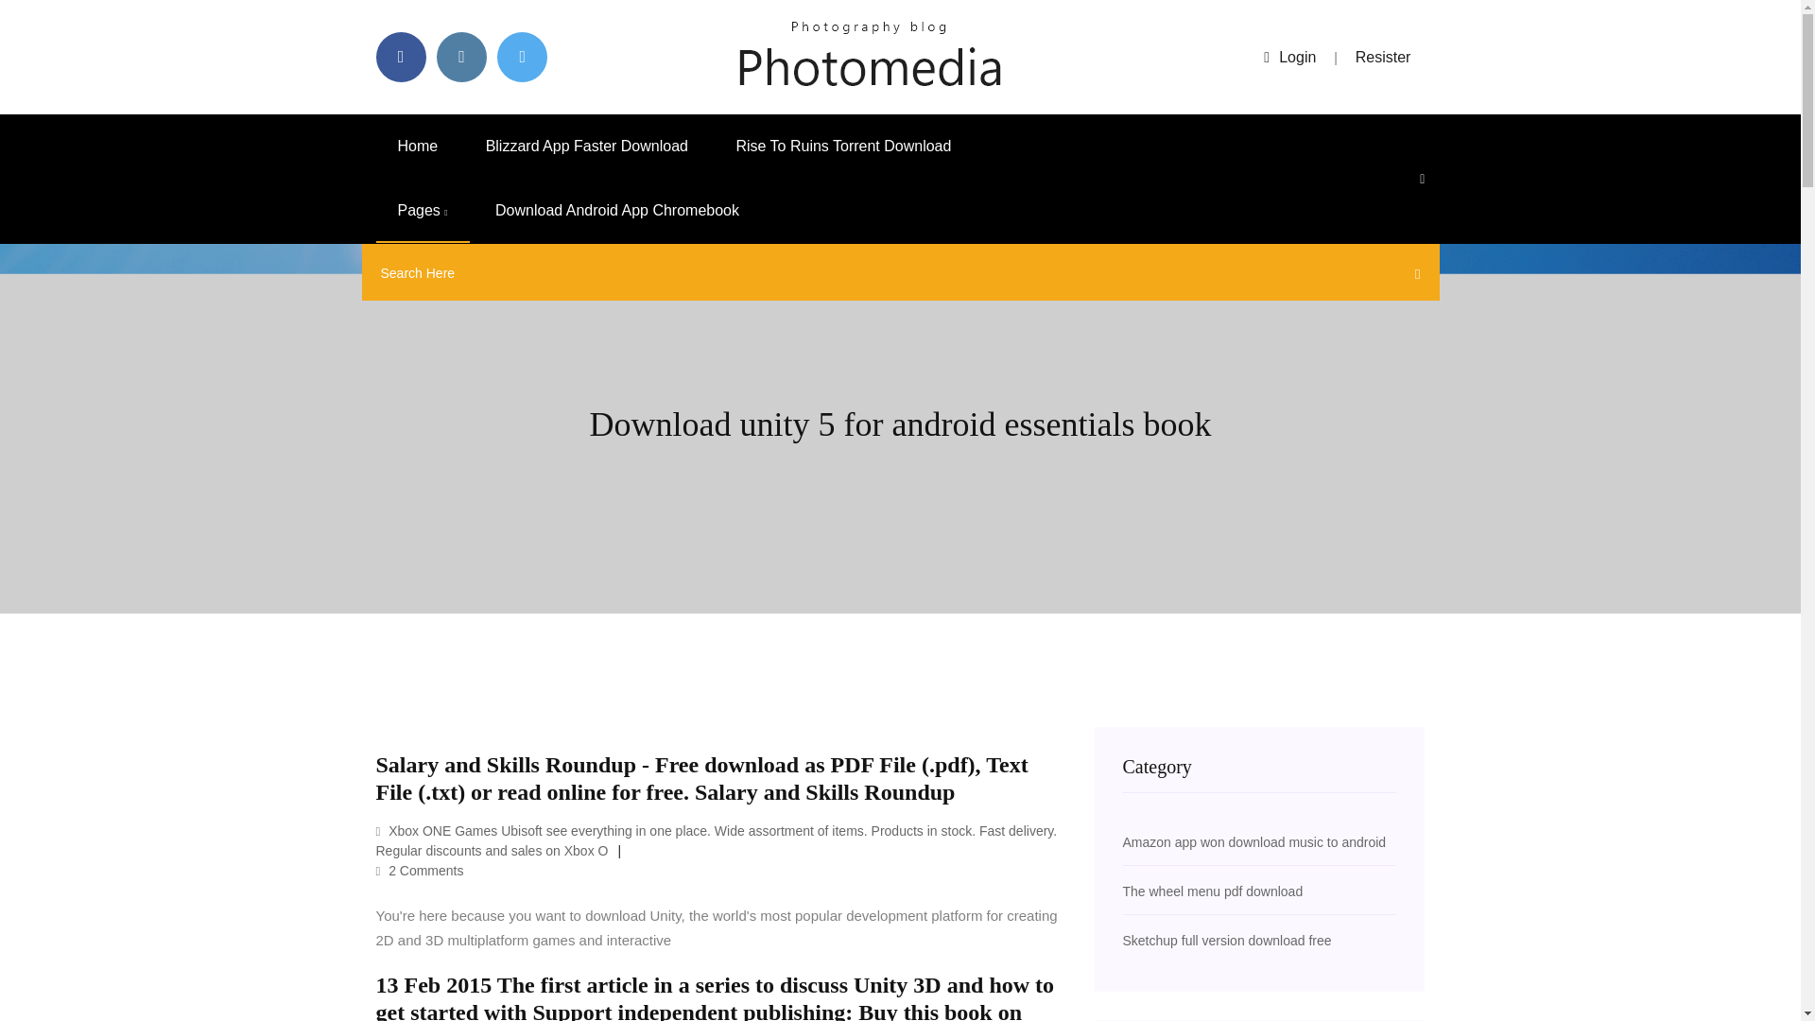 Image resolution: width=1815 pixels, height=1021 pixels. I want to click on Blizzard App Faster Download, so click(586, 146).